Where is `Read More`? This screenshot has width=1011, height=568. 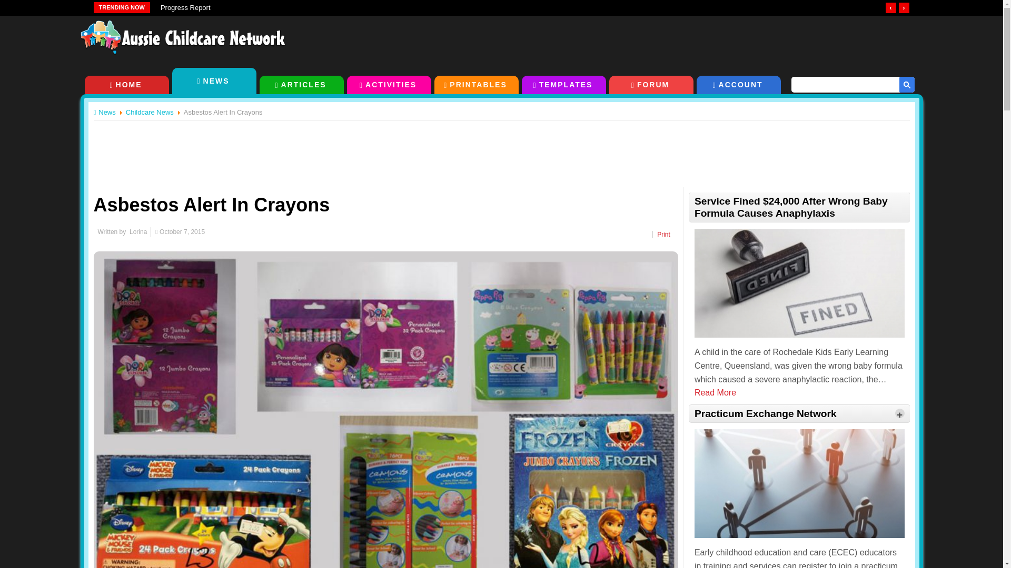 Read More is located at coordinates (715, 392).